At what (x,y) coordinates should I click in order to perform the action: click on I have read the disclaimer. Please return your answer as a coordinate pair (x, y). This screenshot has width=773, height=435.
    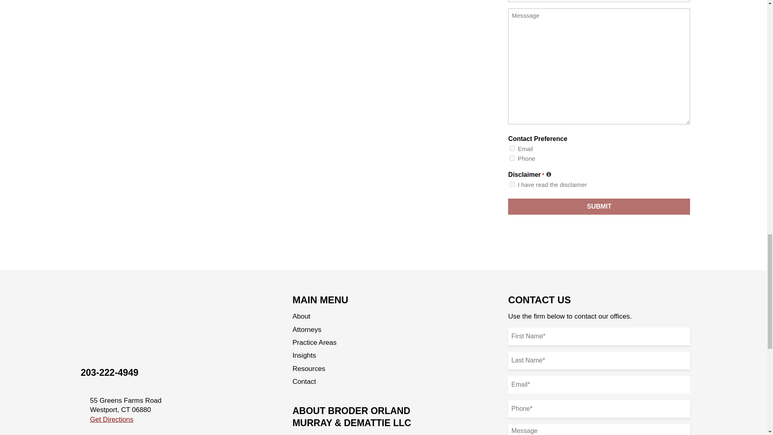
    Looking at the image, I should click on (512, 184).